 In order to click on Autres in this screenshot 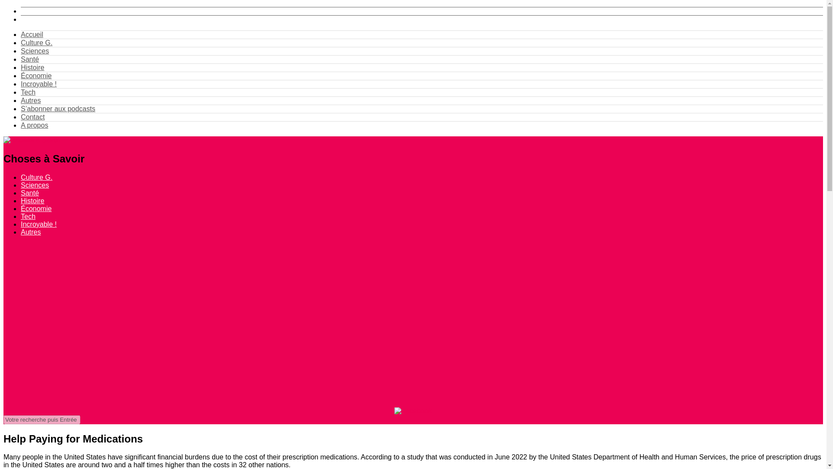, I will do `click(31, 232)`.